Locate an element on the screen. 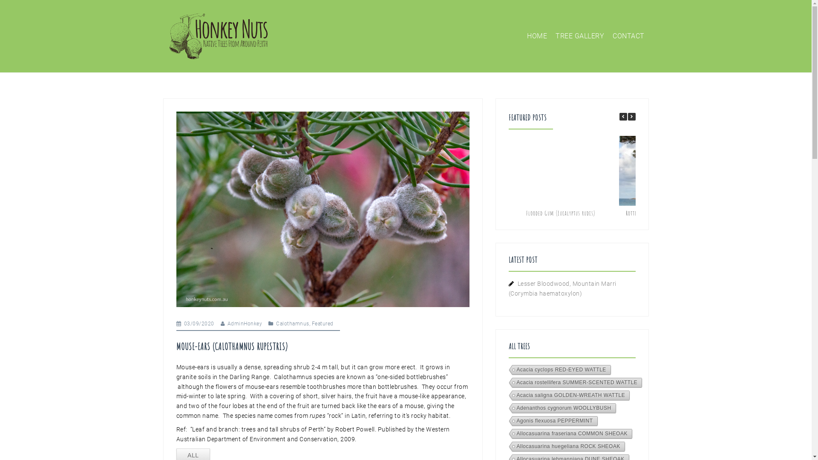  03/09/2020 is located at coordinates (199, 324).